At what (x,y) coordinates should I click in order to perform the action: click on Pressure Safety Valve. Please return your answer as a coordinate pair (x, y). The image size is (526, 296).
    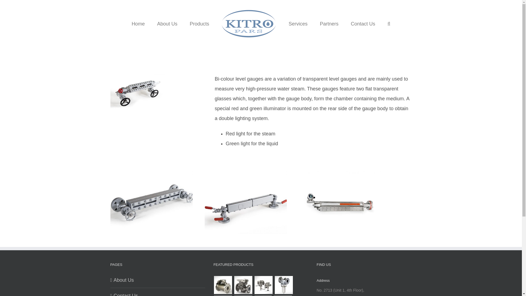
    Looking at the image, I should click on (283, 295).